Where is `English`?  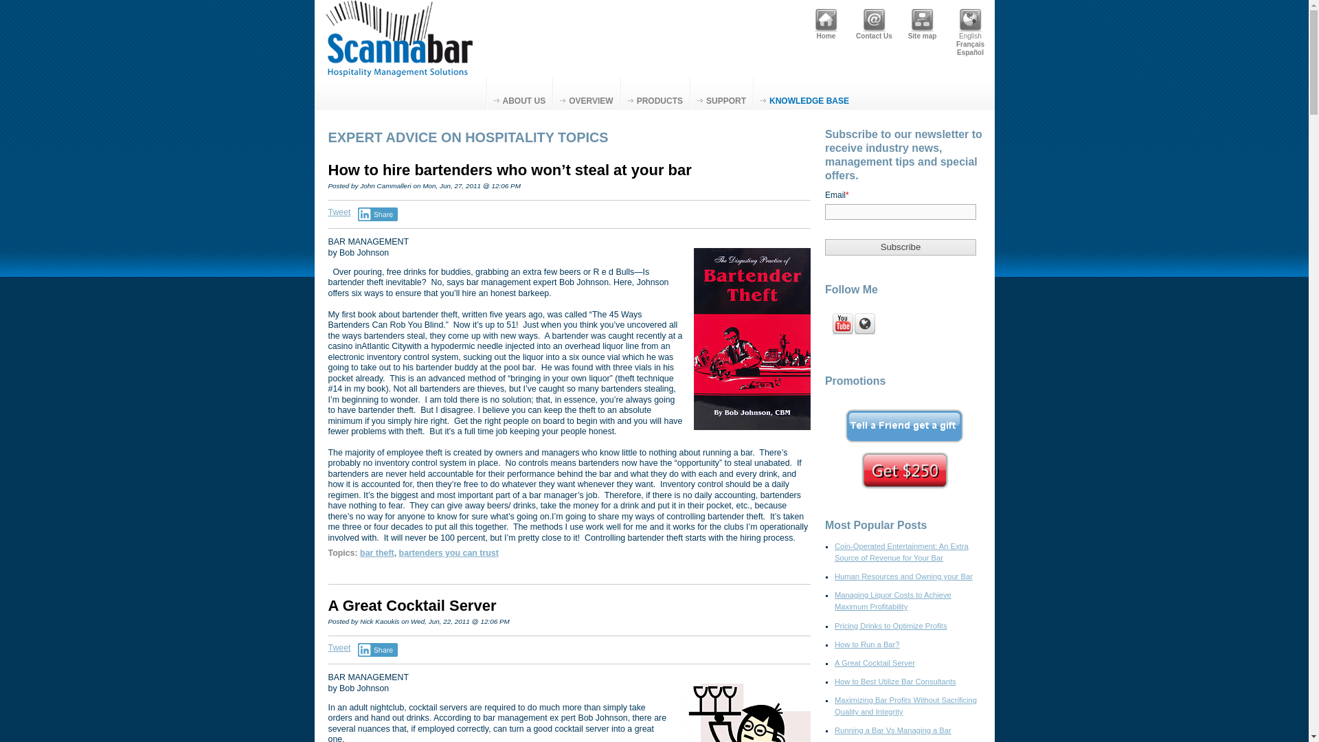 English is located at coordinates (970, 21).